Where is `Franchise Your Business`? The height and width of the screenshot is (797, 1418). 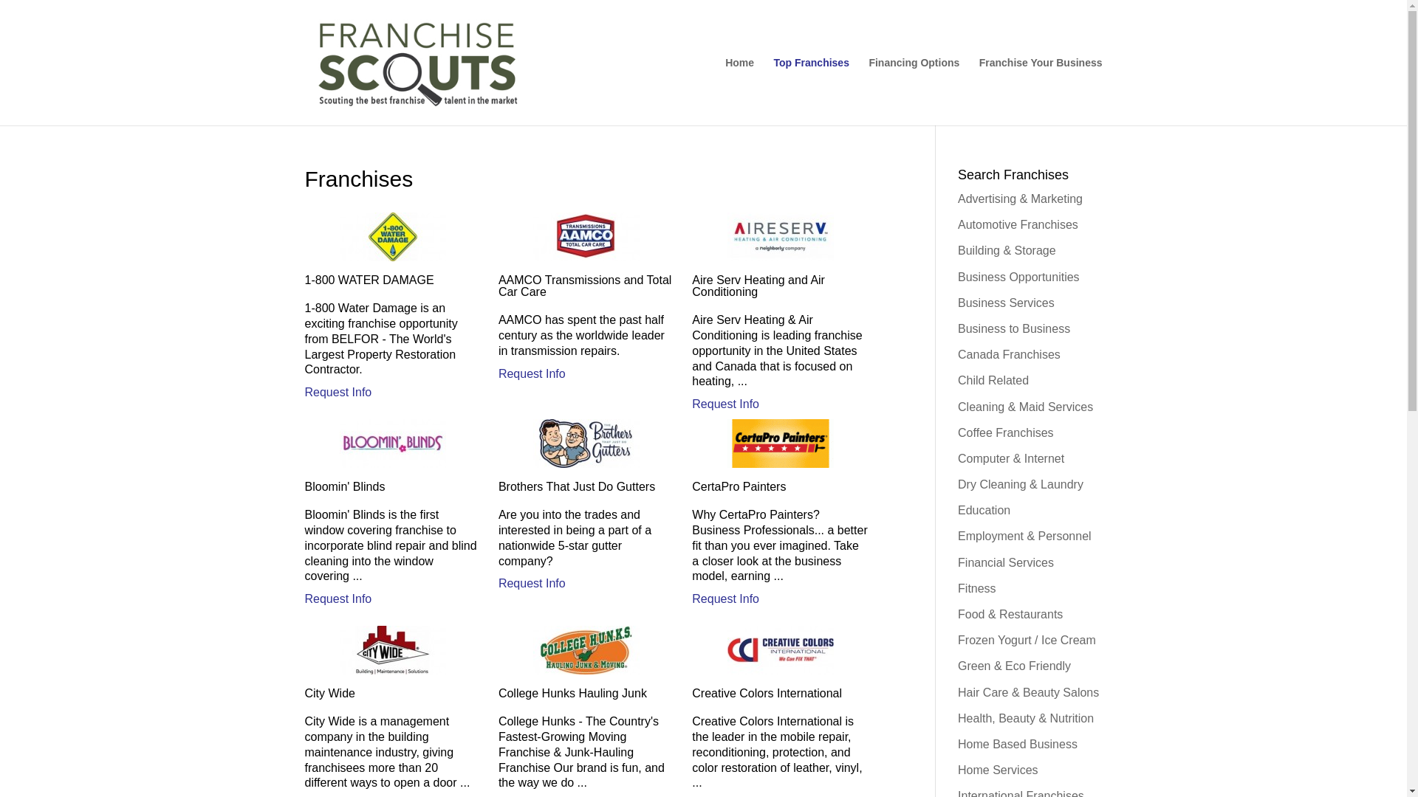
Franchise Your Business is located at coordinates (1041, 91).